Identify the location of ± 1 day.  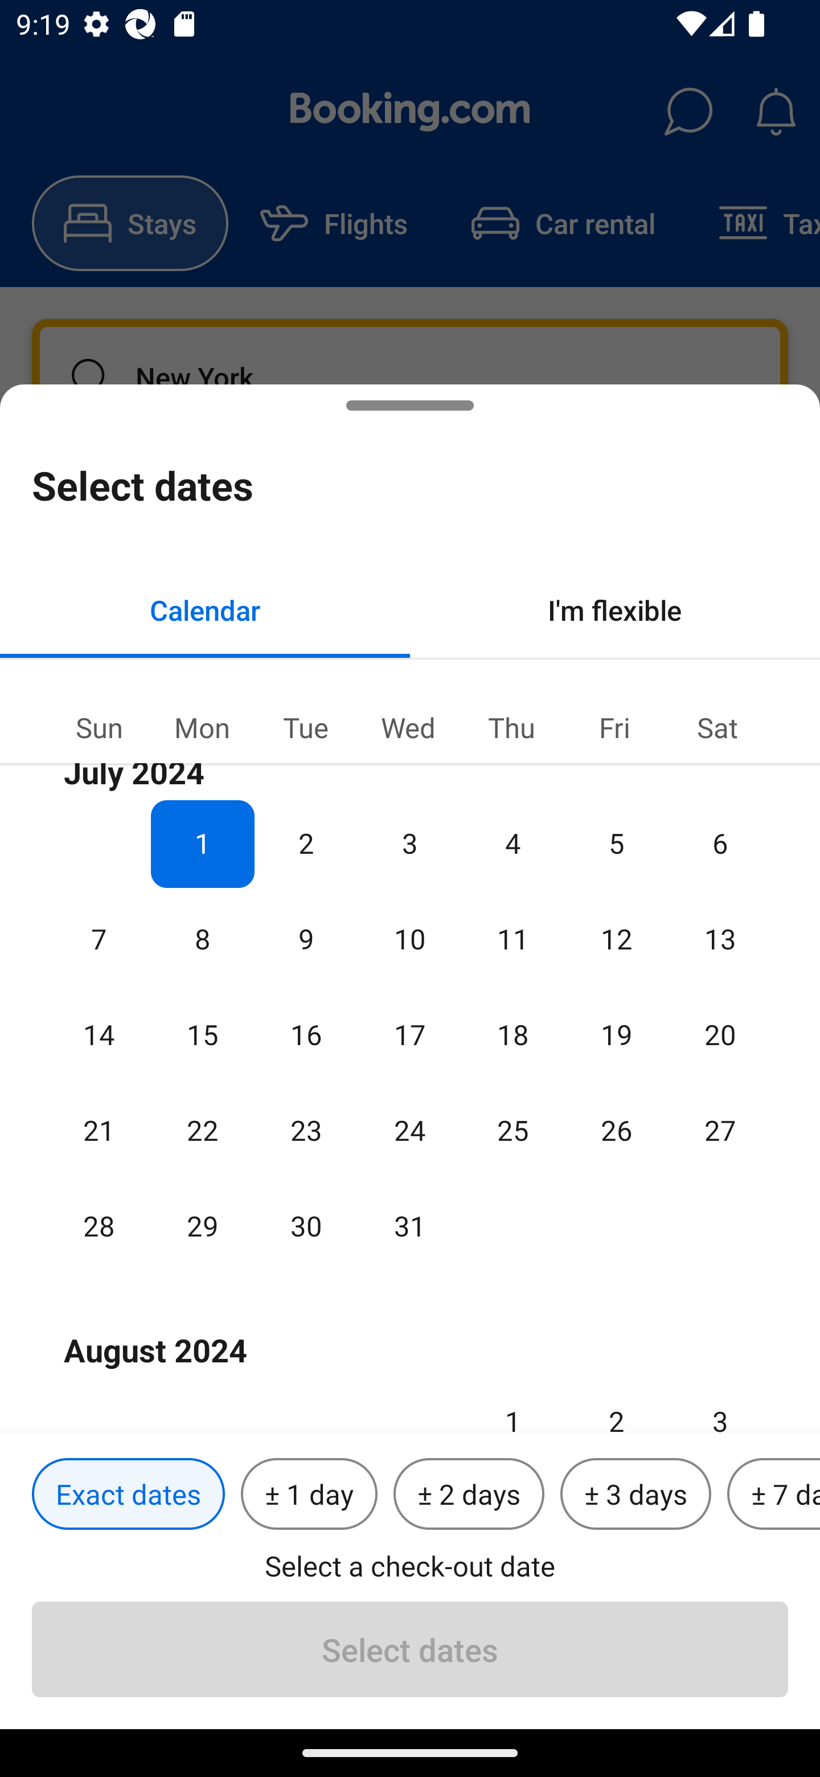
(309, 1495).